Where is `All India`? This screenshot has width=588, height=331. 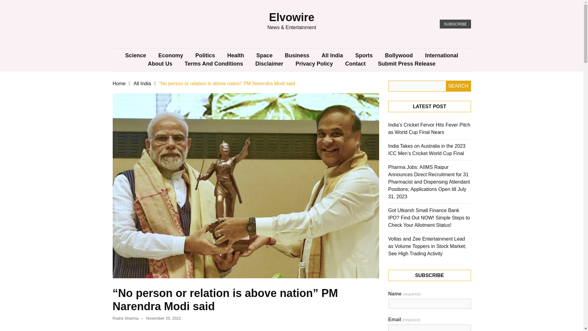
All India is located at coordinates (332, 56).